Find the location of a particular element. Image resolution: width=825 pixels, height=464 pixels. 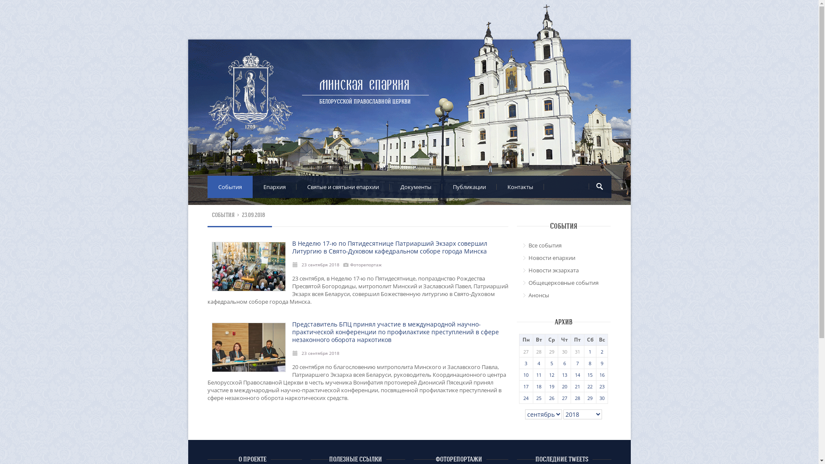

7 is located at coordinates (577, 363).